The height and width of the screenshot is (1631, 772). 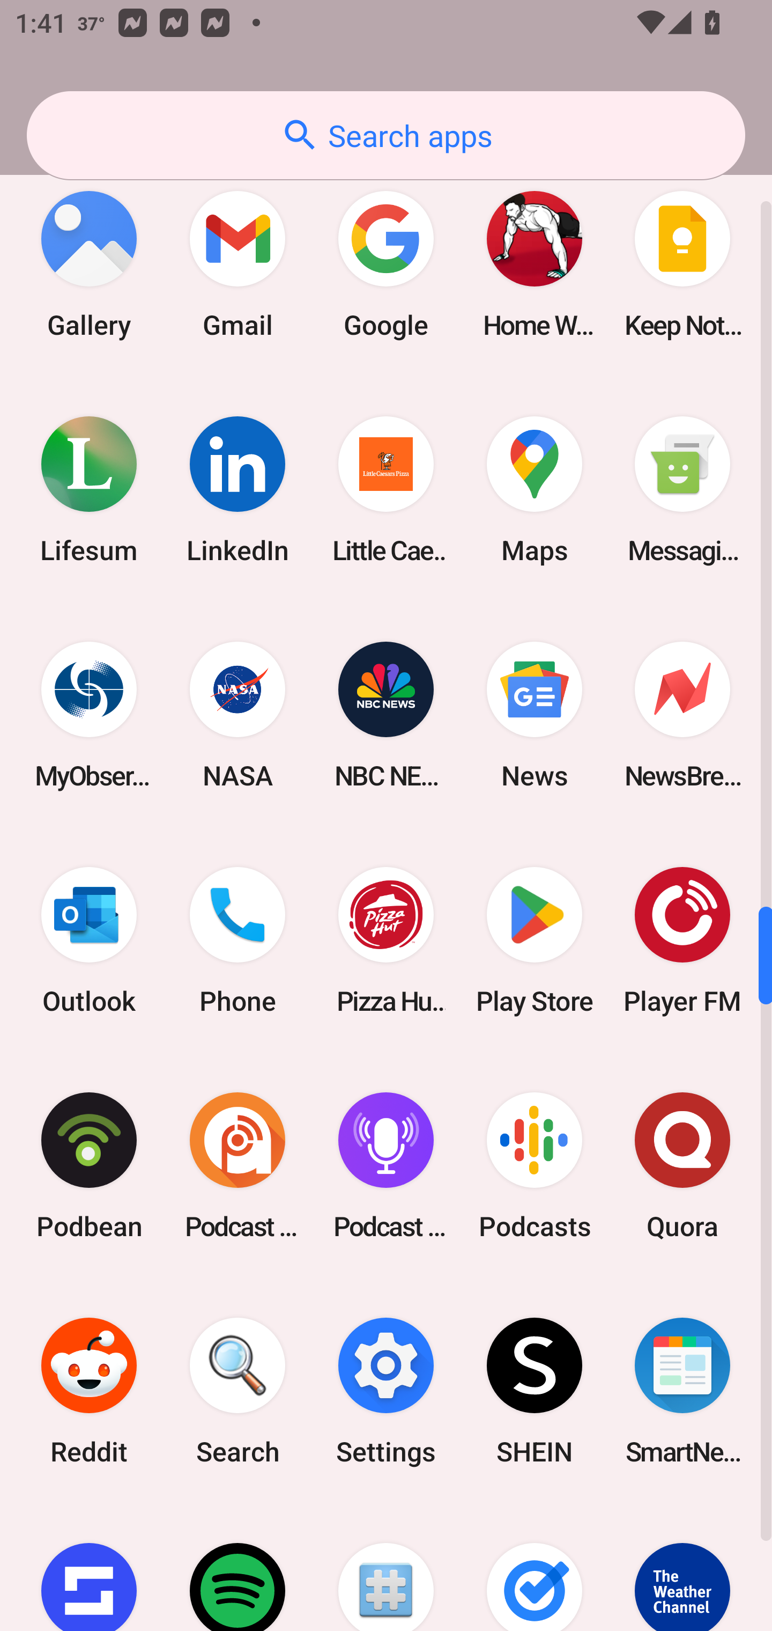 I want to click on Podcast Player, so click(x=386, y=1166).